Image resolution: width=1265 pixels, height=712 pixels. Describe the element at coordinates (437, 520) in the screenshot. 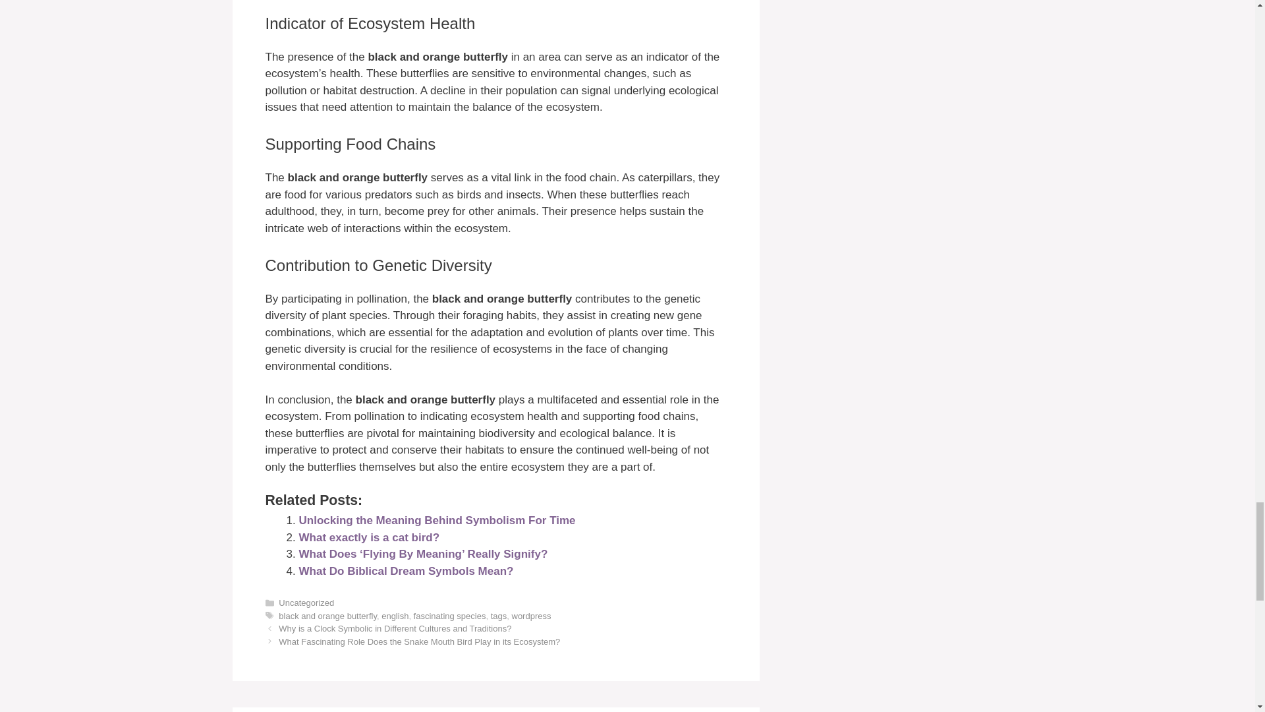

I see `Unlocking the Meaning Behind Symbolism For Time` at that location.